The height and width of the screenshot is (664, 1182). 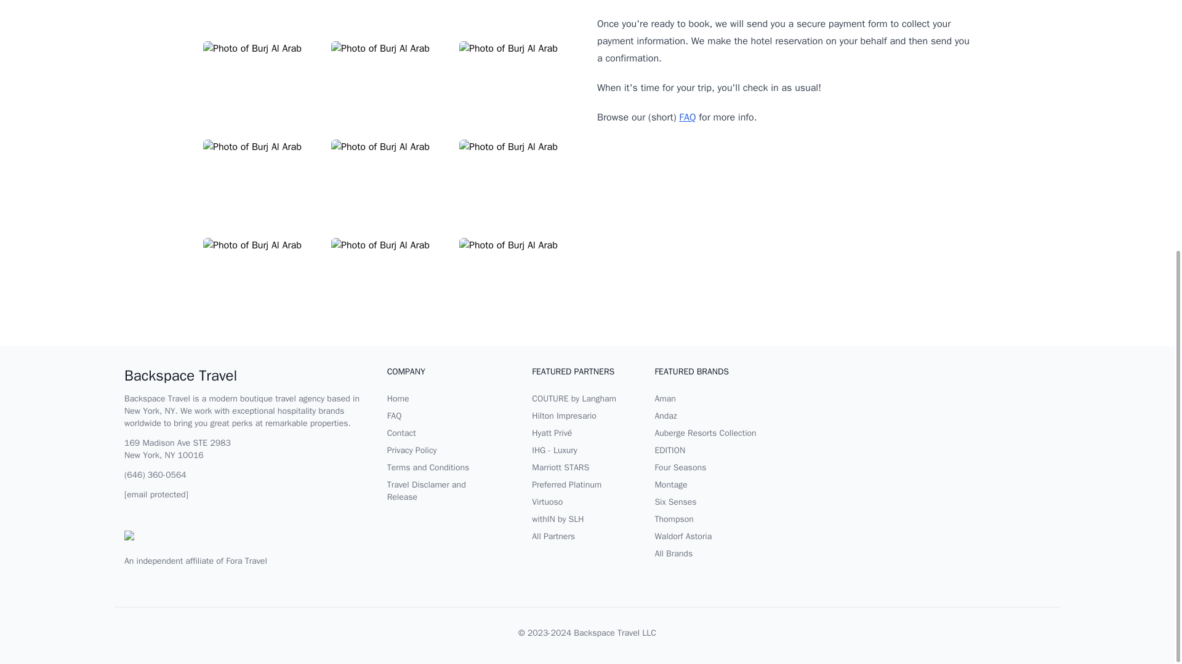 What do you see at coordinates (673, 519) in the screenshot?
I see `Thompson` at bounding box center [673, 519].